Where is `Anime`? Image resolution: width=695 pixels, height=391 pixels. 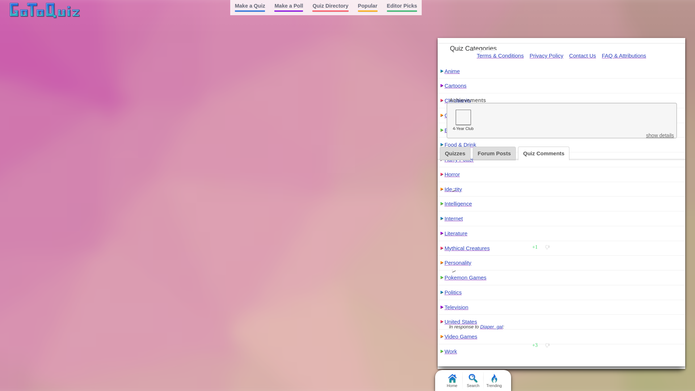 Anime is located at coordinates (452, 71).